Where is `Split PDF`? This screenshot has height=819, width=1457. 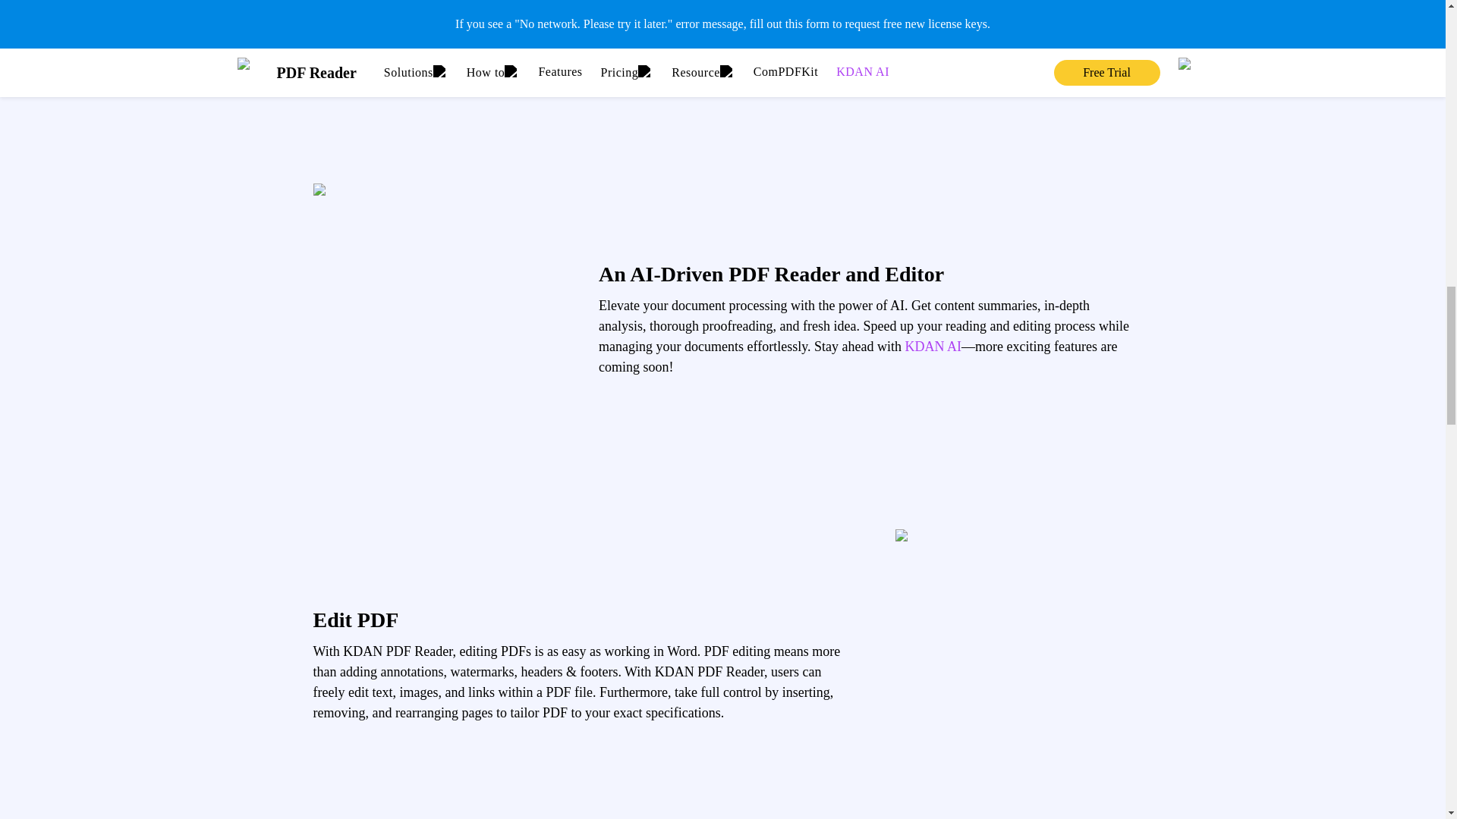 Split PDF is located at coordinates (828, 16).